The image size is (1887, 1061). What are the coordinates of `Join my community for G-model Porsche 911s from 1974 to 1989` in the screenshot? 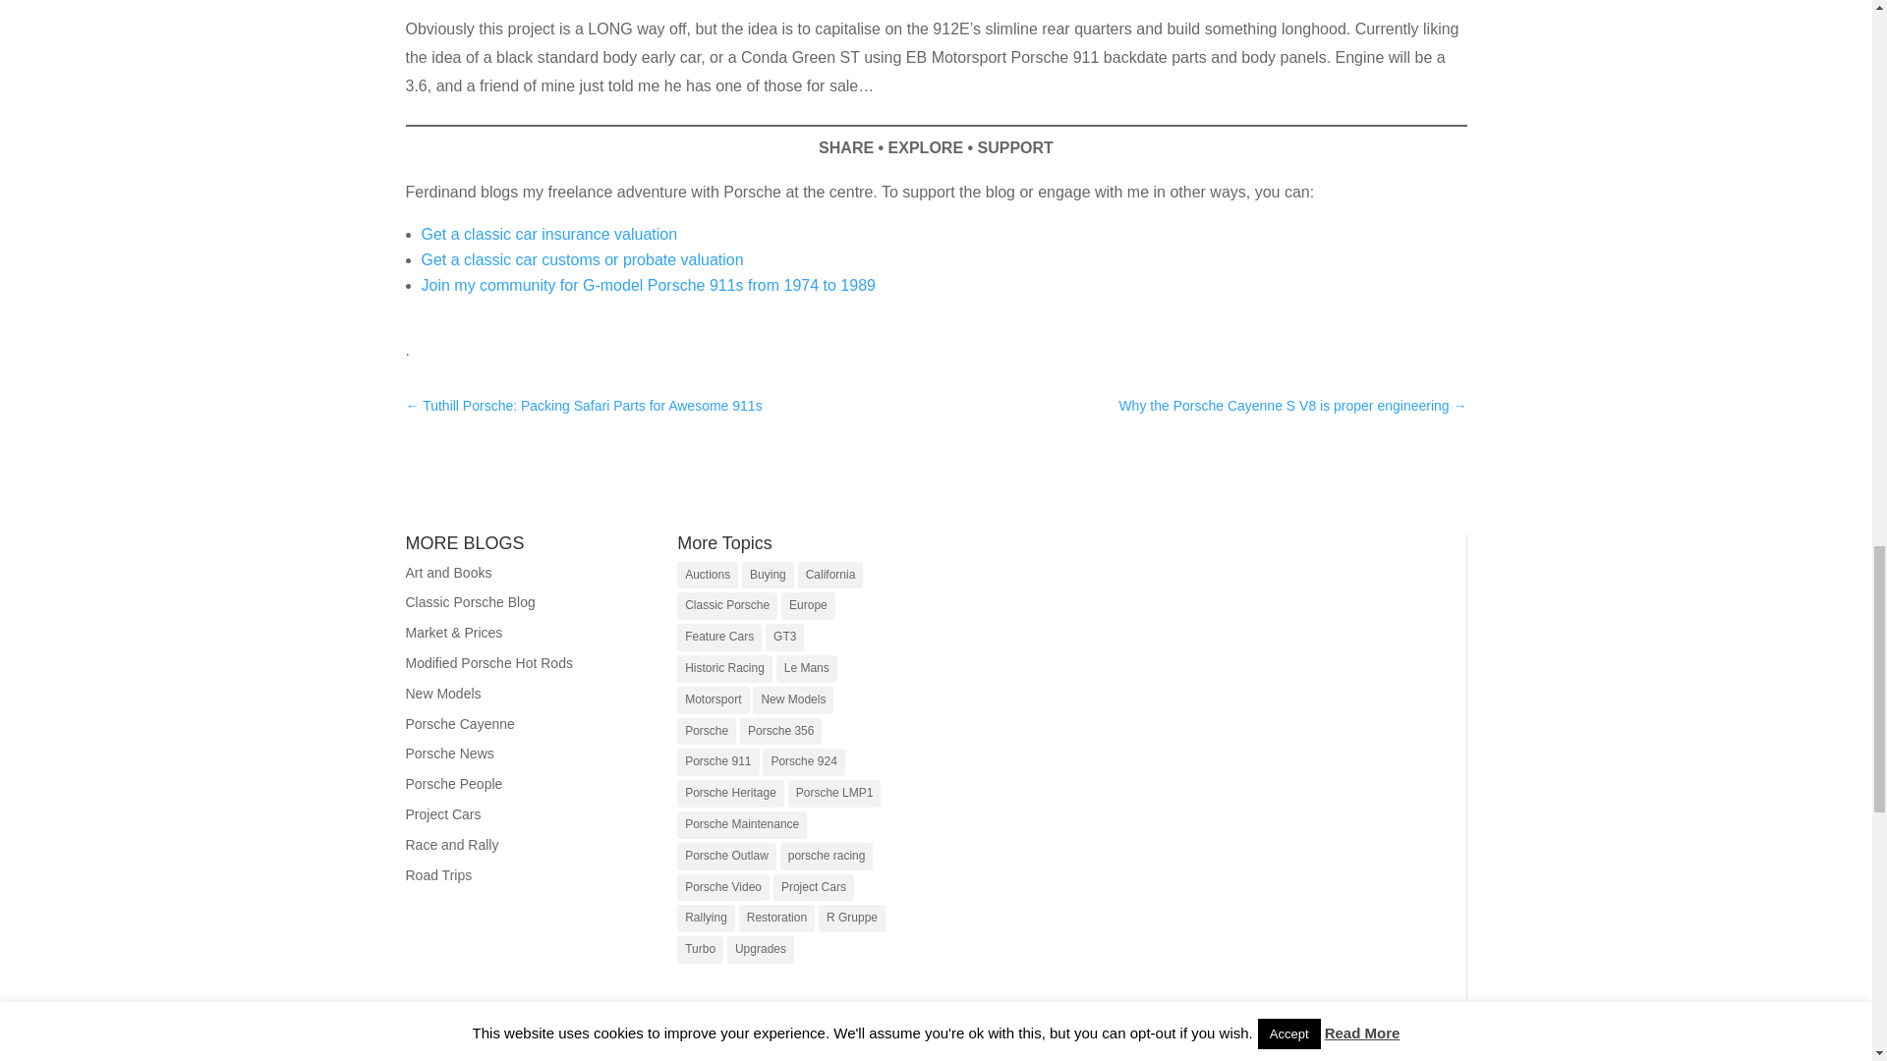 It's located at (648, 285).